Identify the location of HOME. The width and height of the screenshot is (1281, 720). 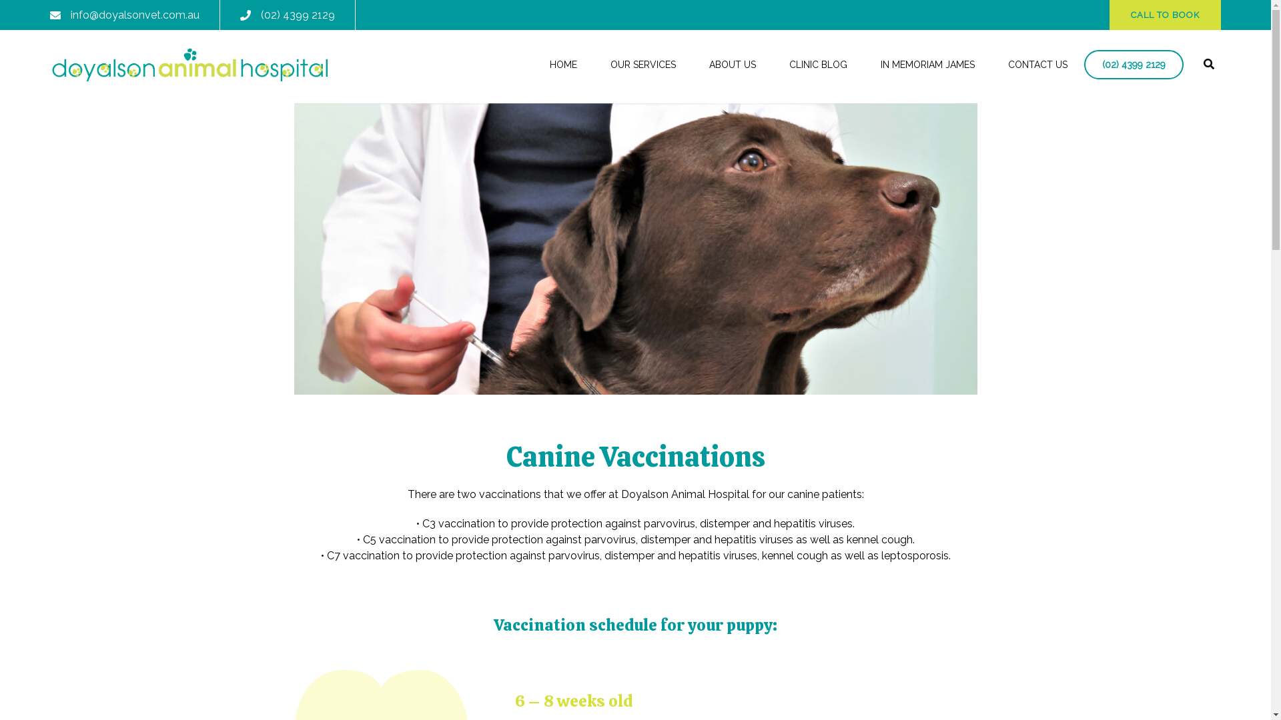
(563, 65).